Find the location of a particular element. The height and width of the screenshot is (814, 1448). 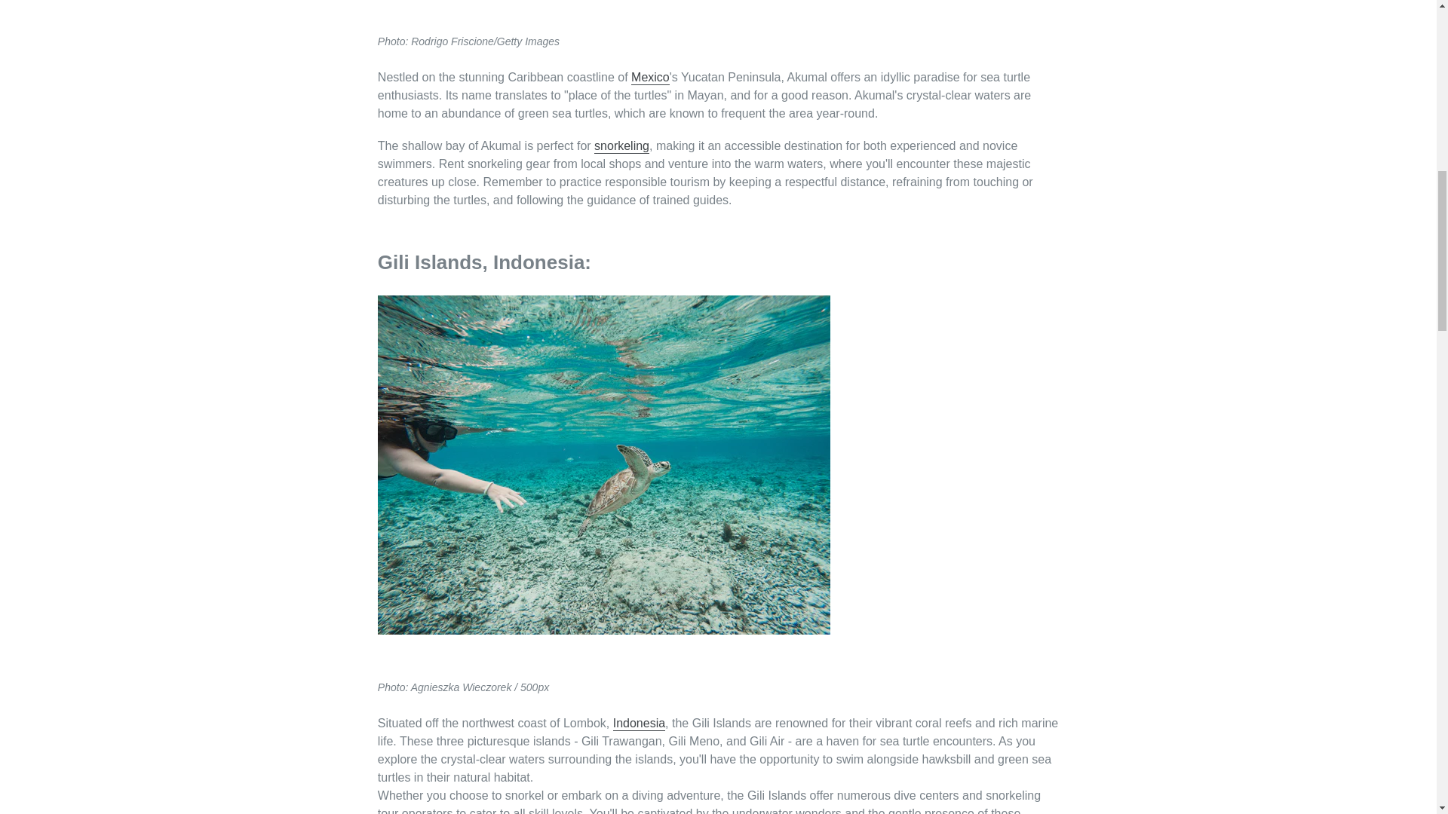

Mexico is located at coordinates (650, 78).